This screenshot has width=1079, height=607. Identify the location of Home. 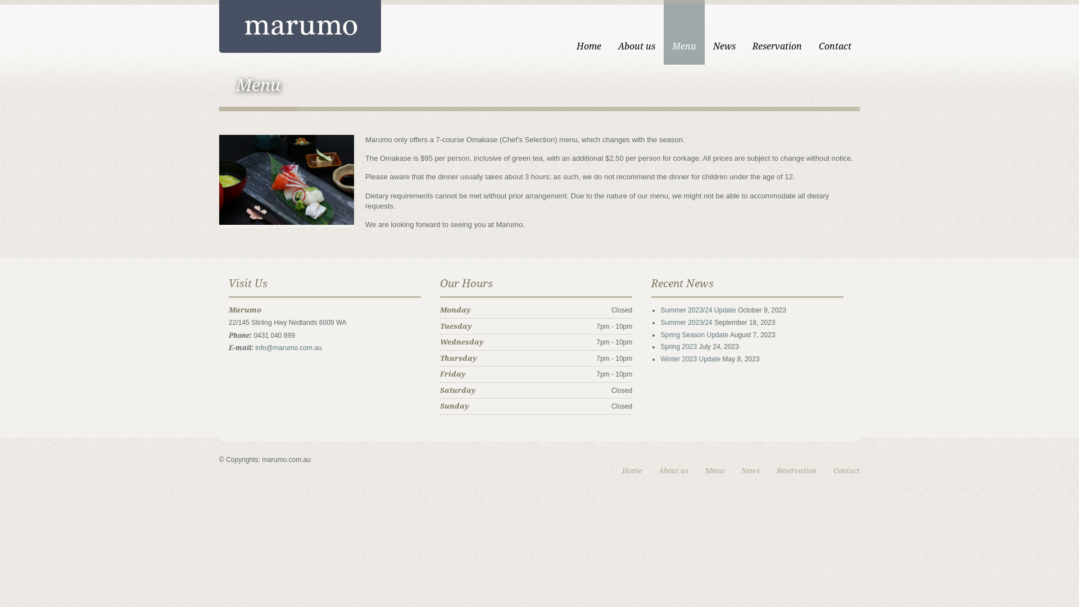
(632, 471).